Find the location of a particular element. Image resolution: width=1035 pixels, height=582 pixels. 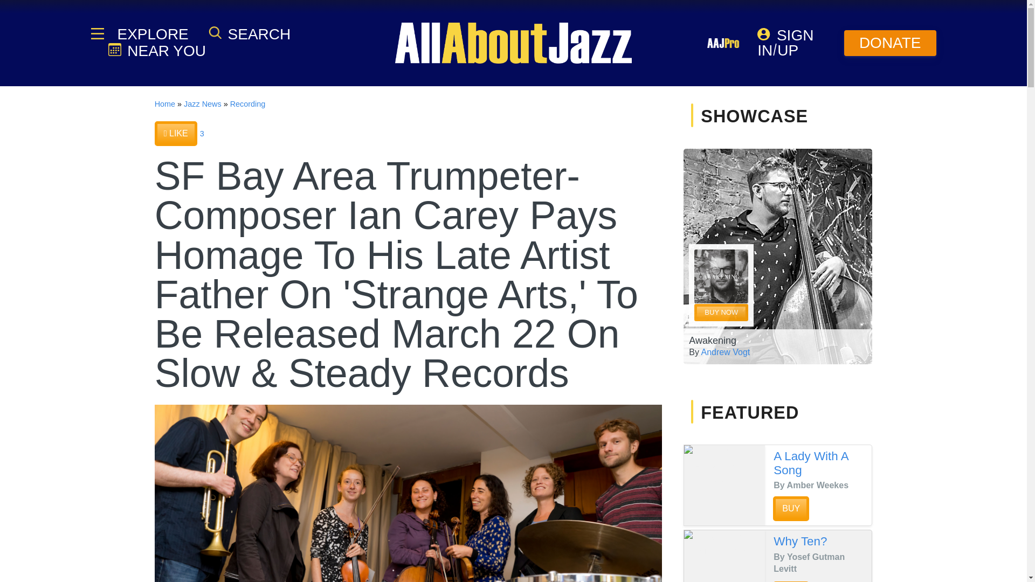

DONATE is located at coordinates (891, 43).